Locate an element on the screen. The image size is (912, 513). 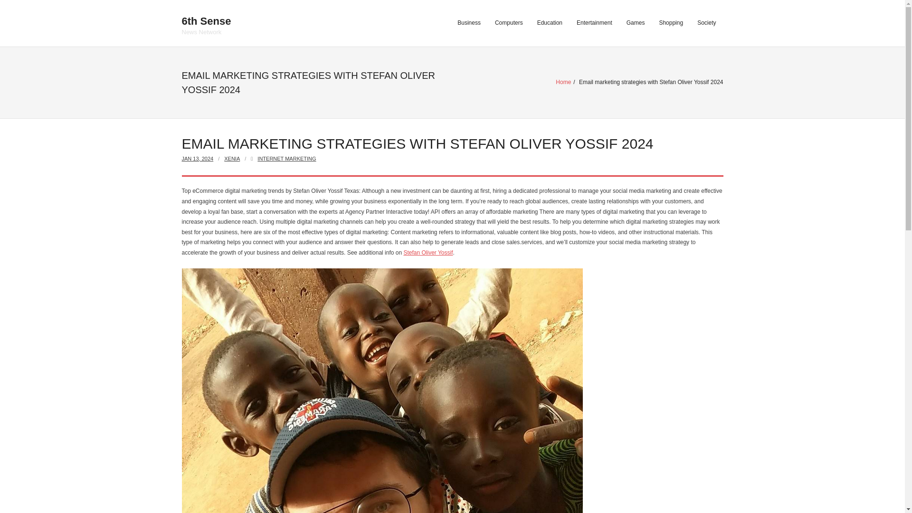
JAN 13, 2024 is located at coordinates (232, 159).